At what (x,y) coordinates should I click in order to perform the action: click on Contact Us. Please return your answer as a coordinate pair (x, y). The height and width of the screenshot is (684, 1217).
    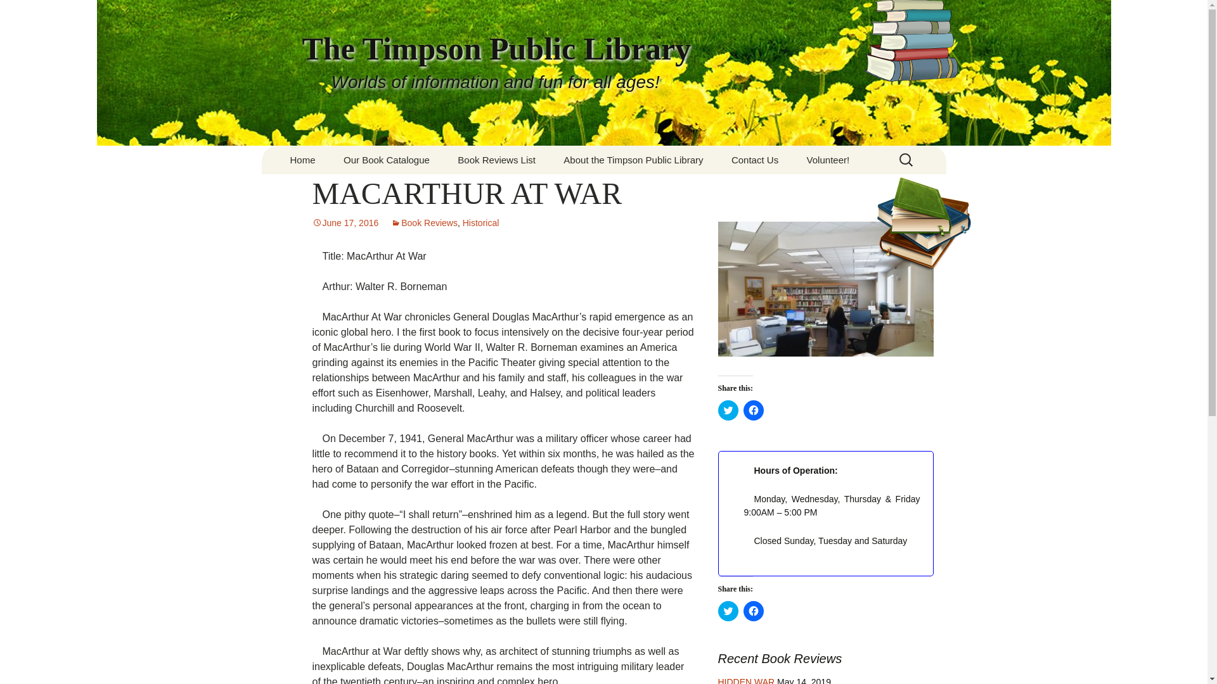
    Looking at the image, I should click on (755, 160).